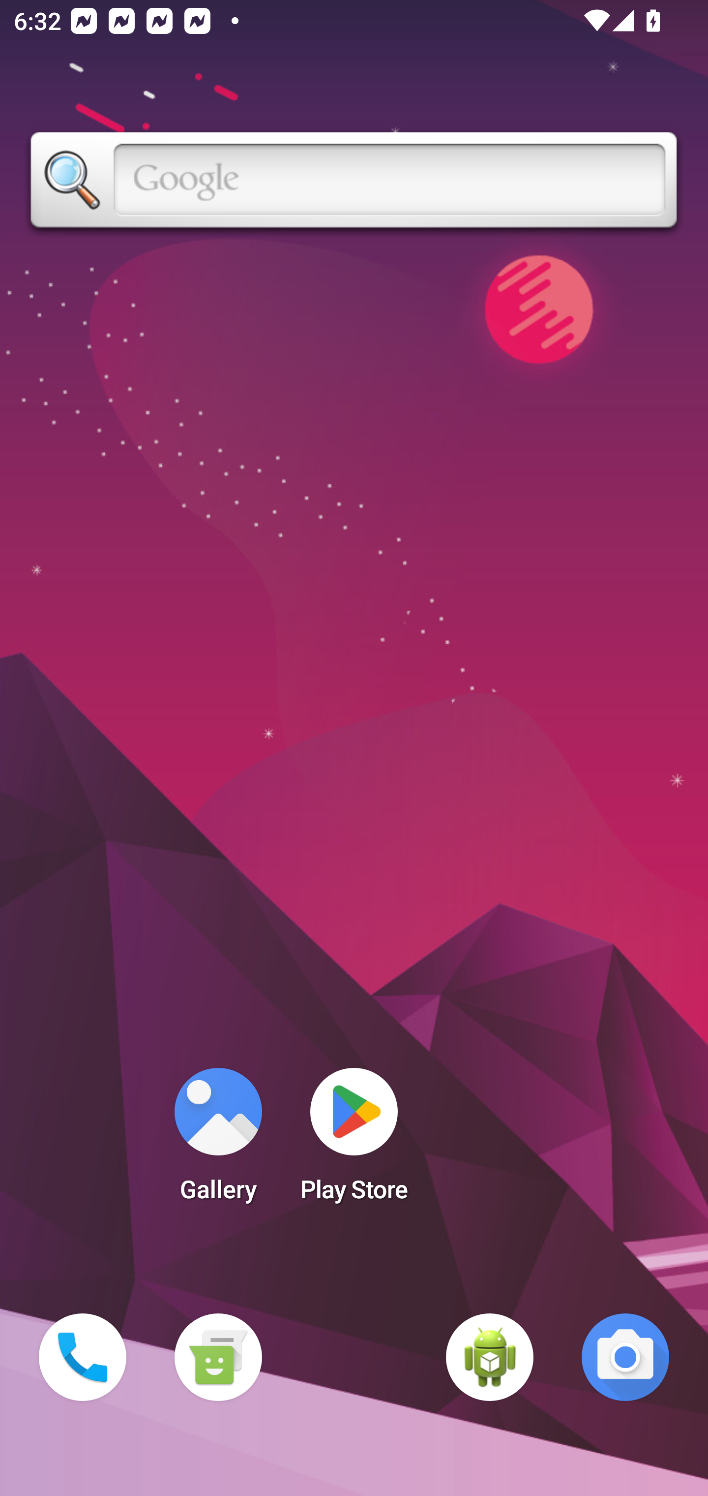  What do you see at coordinates (218, 1357) in the screenshot?
I see `Messaging` at bounding box center [218, 1357].